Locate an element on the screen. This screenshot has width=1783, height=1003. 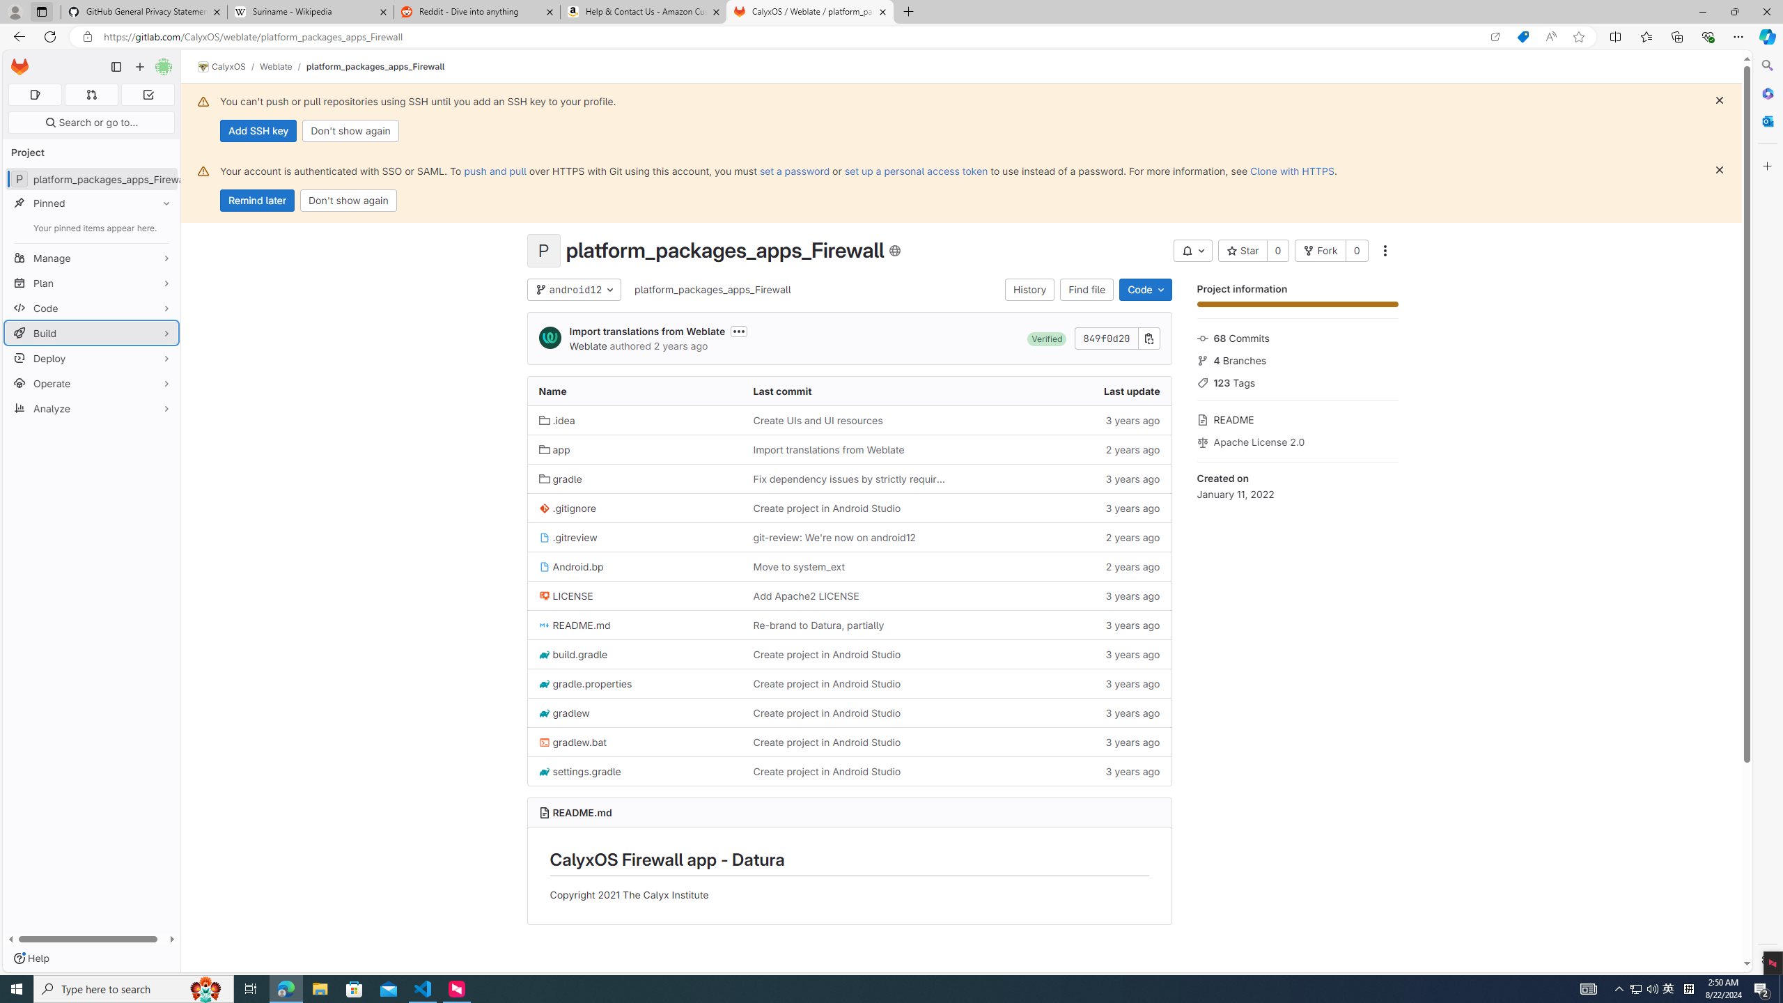
4 Branches is located at coordinates (1297, 359).